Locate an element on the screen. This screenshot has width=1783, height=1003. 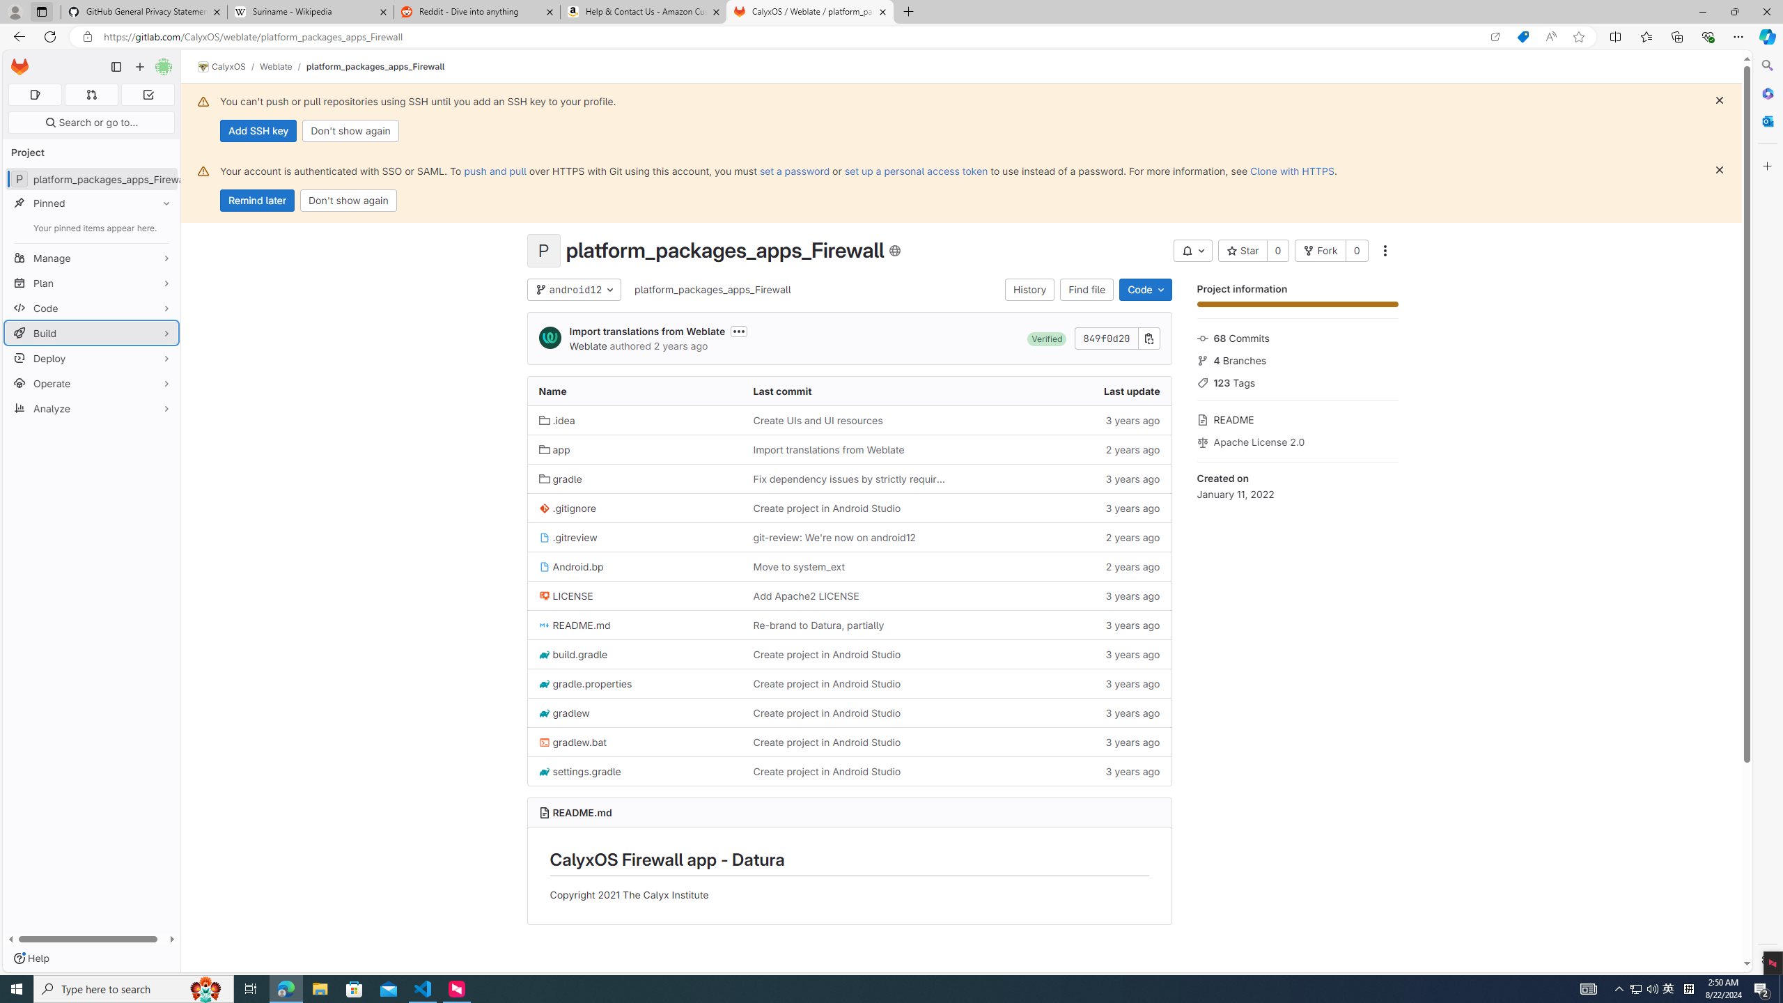
4 Branches is located at coordinates (1297, 359).